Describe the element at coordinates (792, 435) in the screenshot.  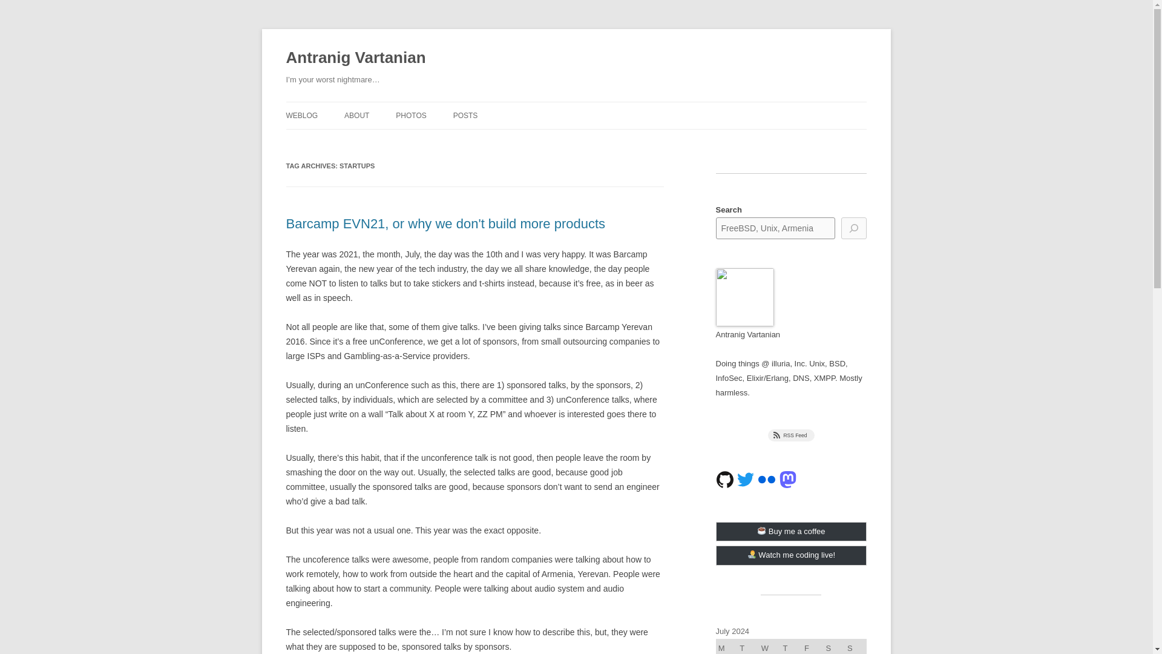
I see `RSS Feed` at that location.